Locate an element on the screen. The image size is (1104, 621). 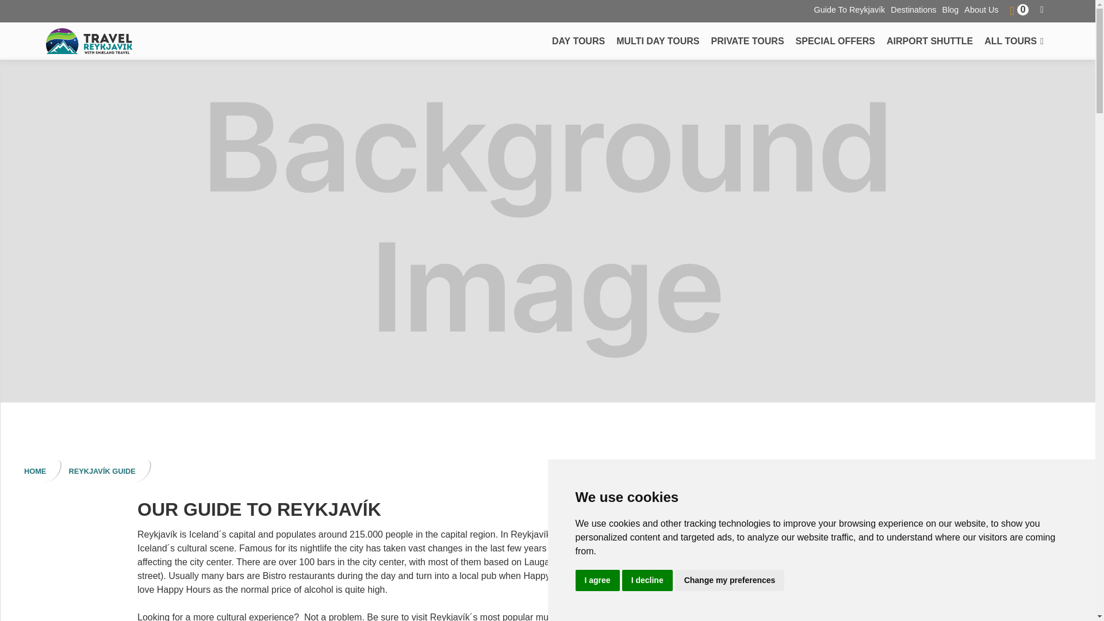
MULTI DAY TOURS is located at coordinates (658, 40).